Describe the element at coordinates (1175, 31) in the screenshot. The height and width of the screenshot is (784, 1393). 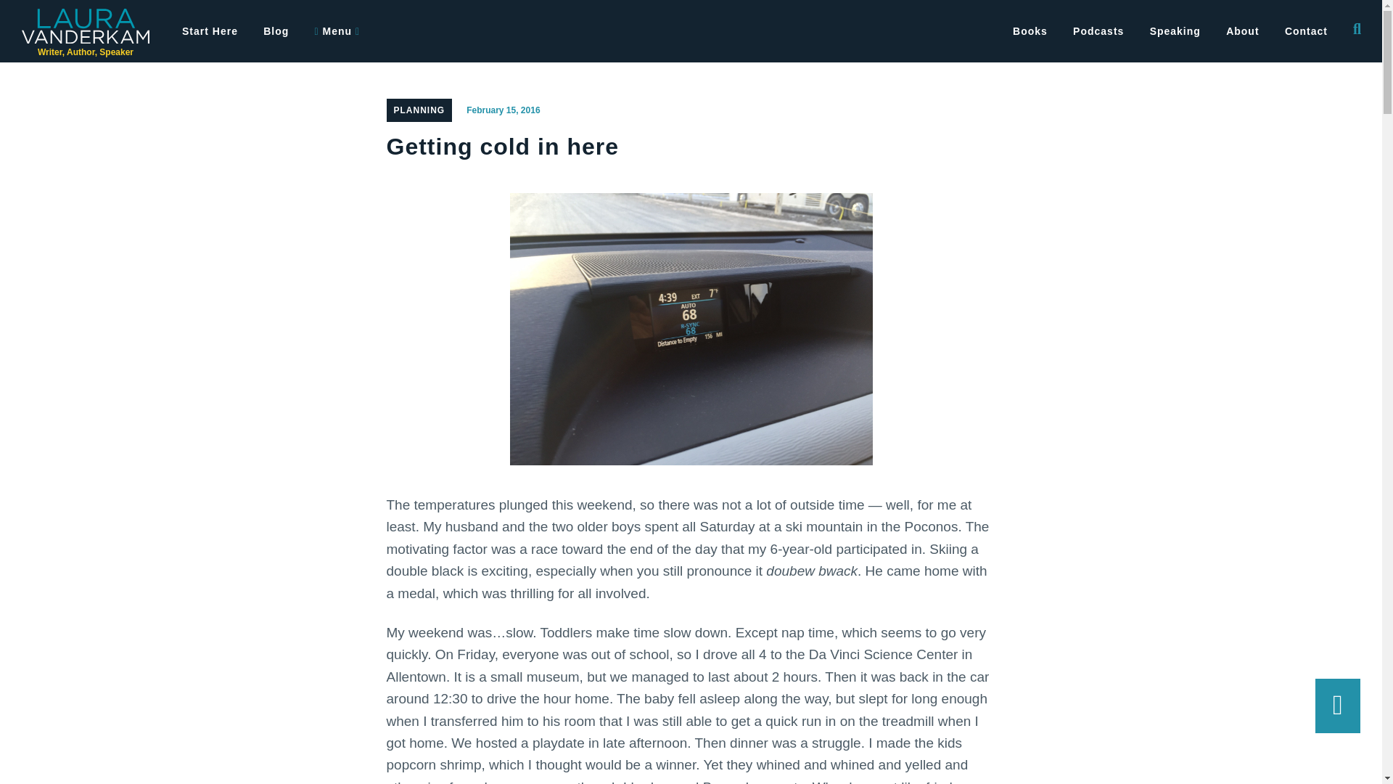
I see `Speaking` at that location.